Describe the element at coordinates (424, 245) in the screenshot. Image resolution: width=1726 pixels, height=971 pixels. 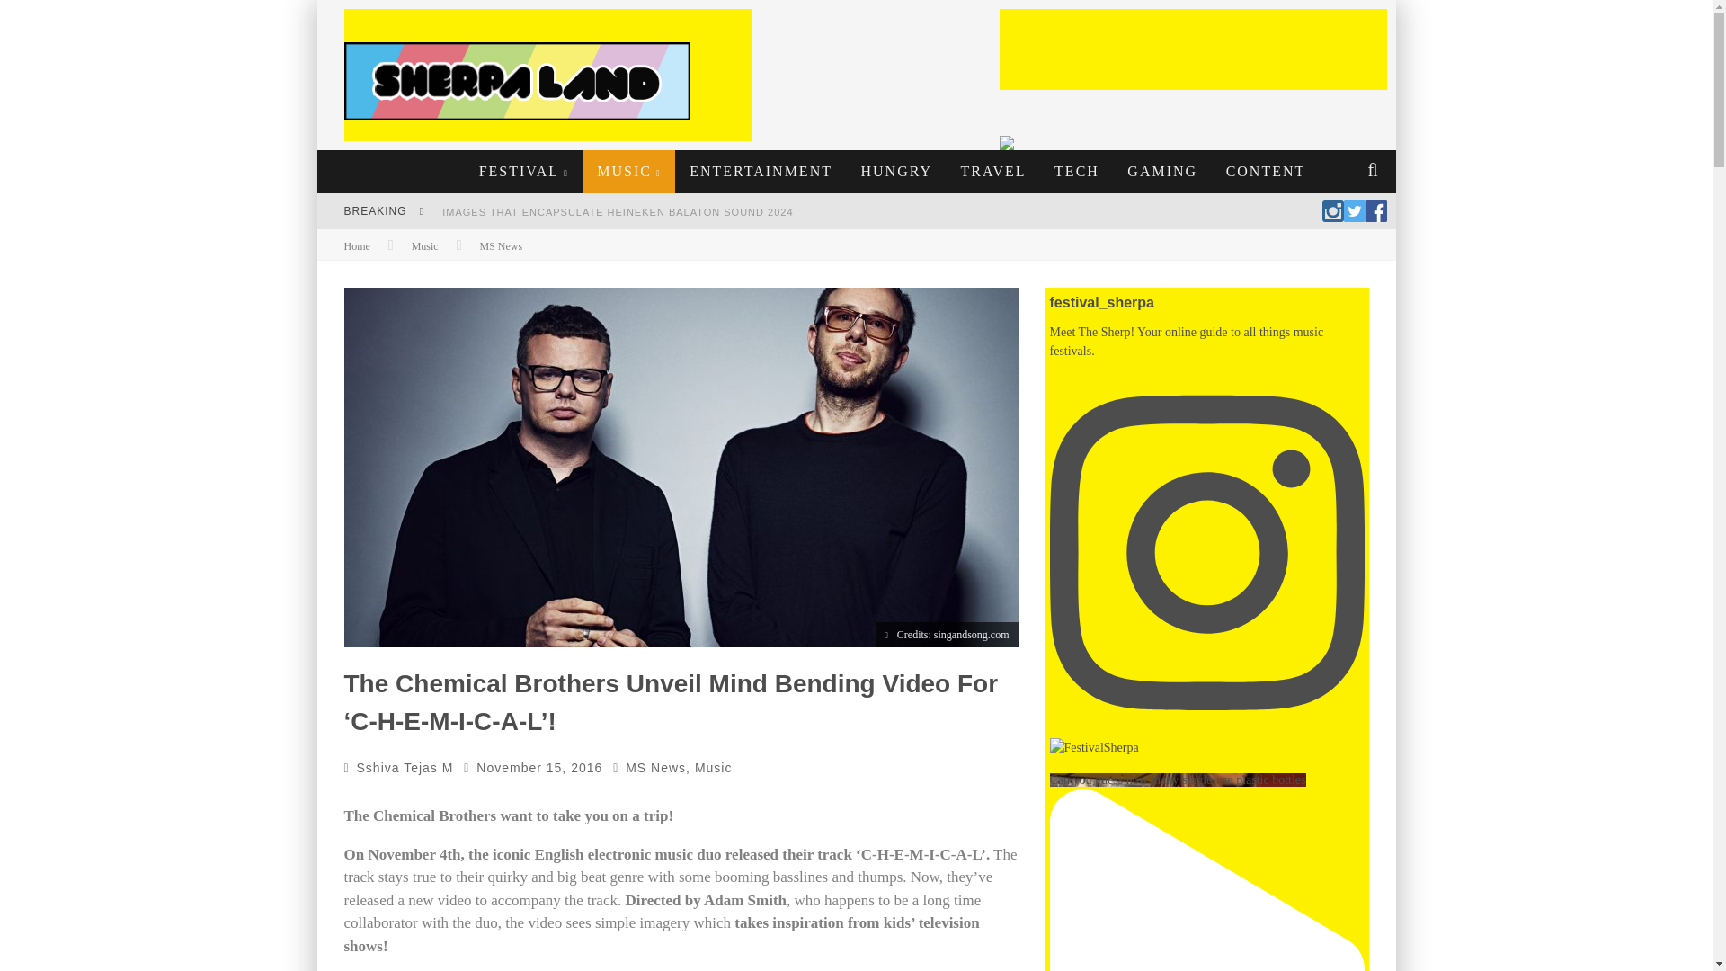
I see `View all posts in Music` at that location.